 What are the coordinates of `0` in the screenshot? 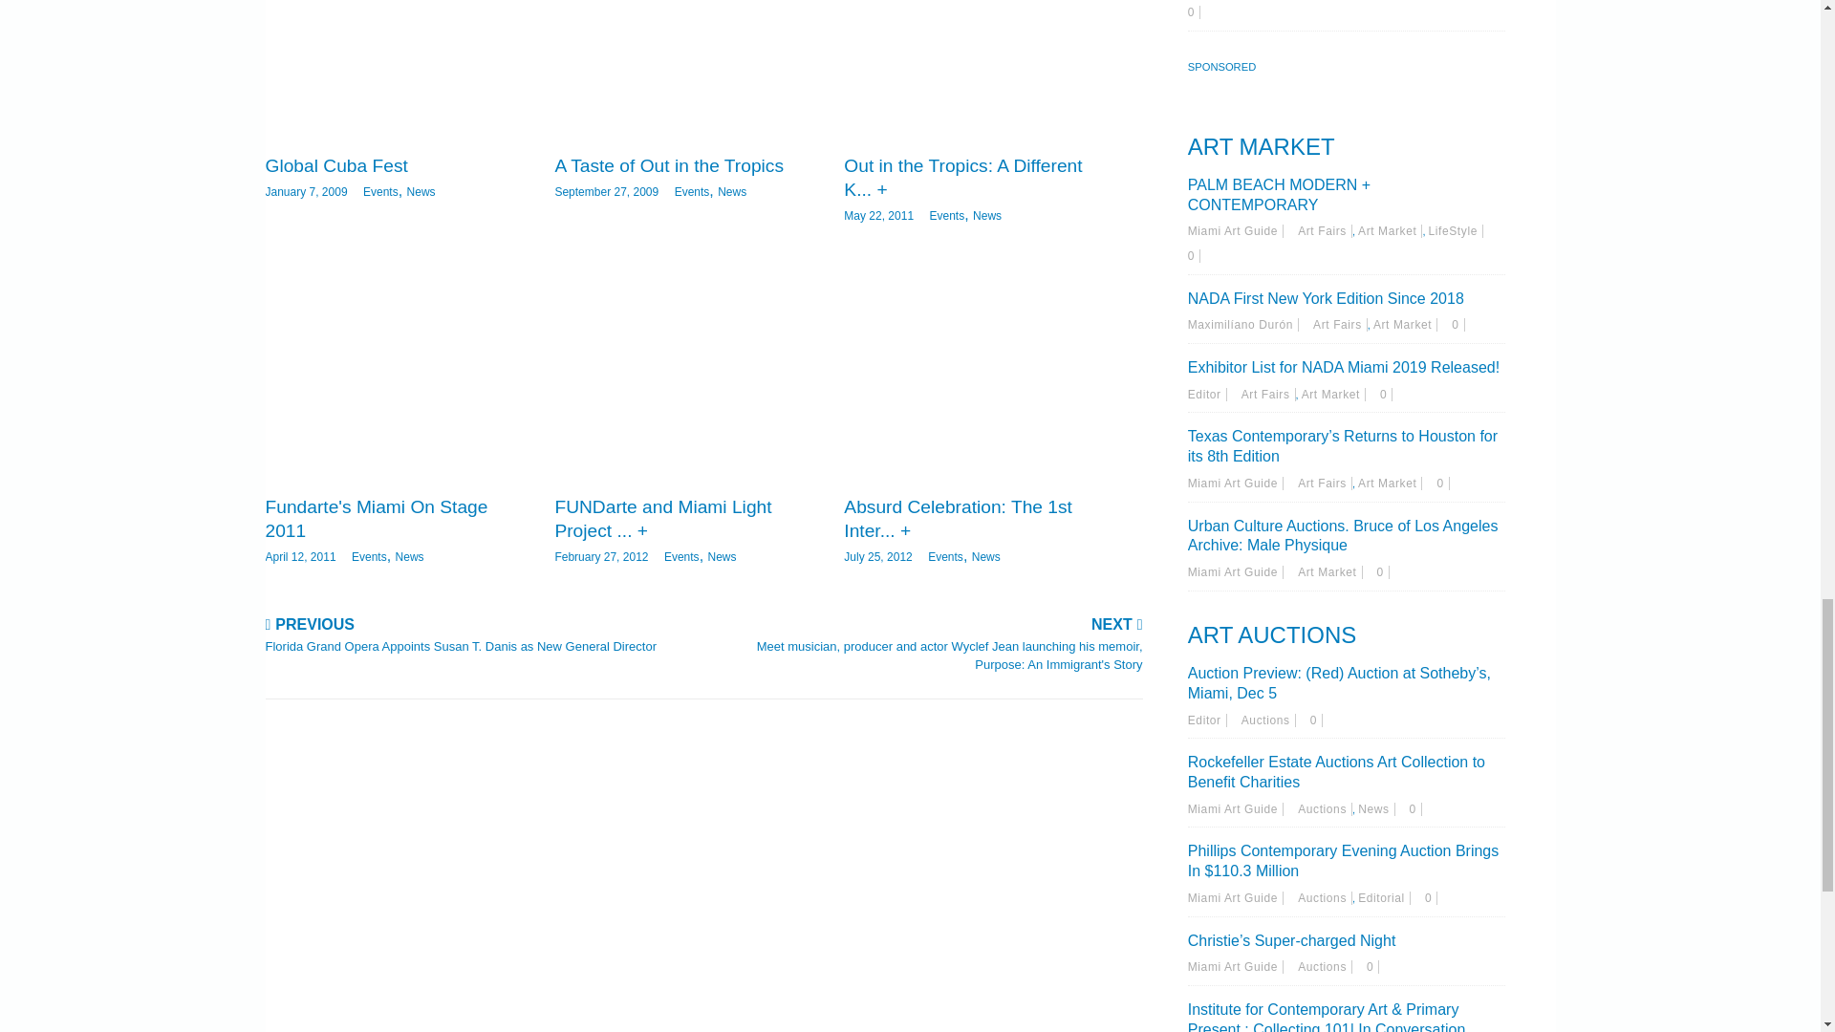 It's located at (1443, 484).